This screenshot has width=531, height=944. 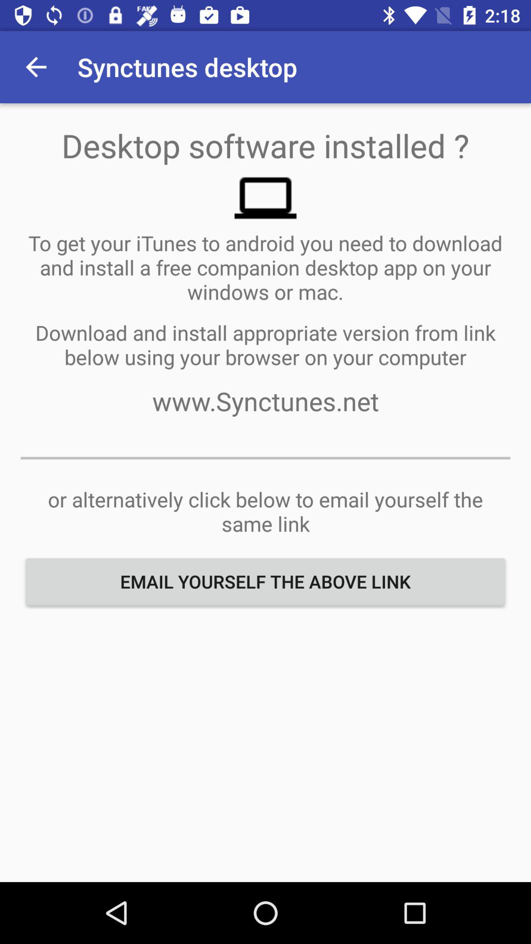 What do you see at coordinates (36, 67) in the screenshot?
I see `click icon to the left of synctunes desktop app` at bounding box center [36, 67].